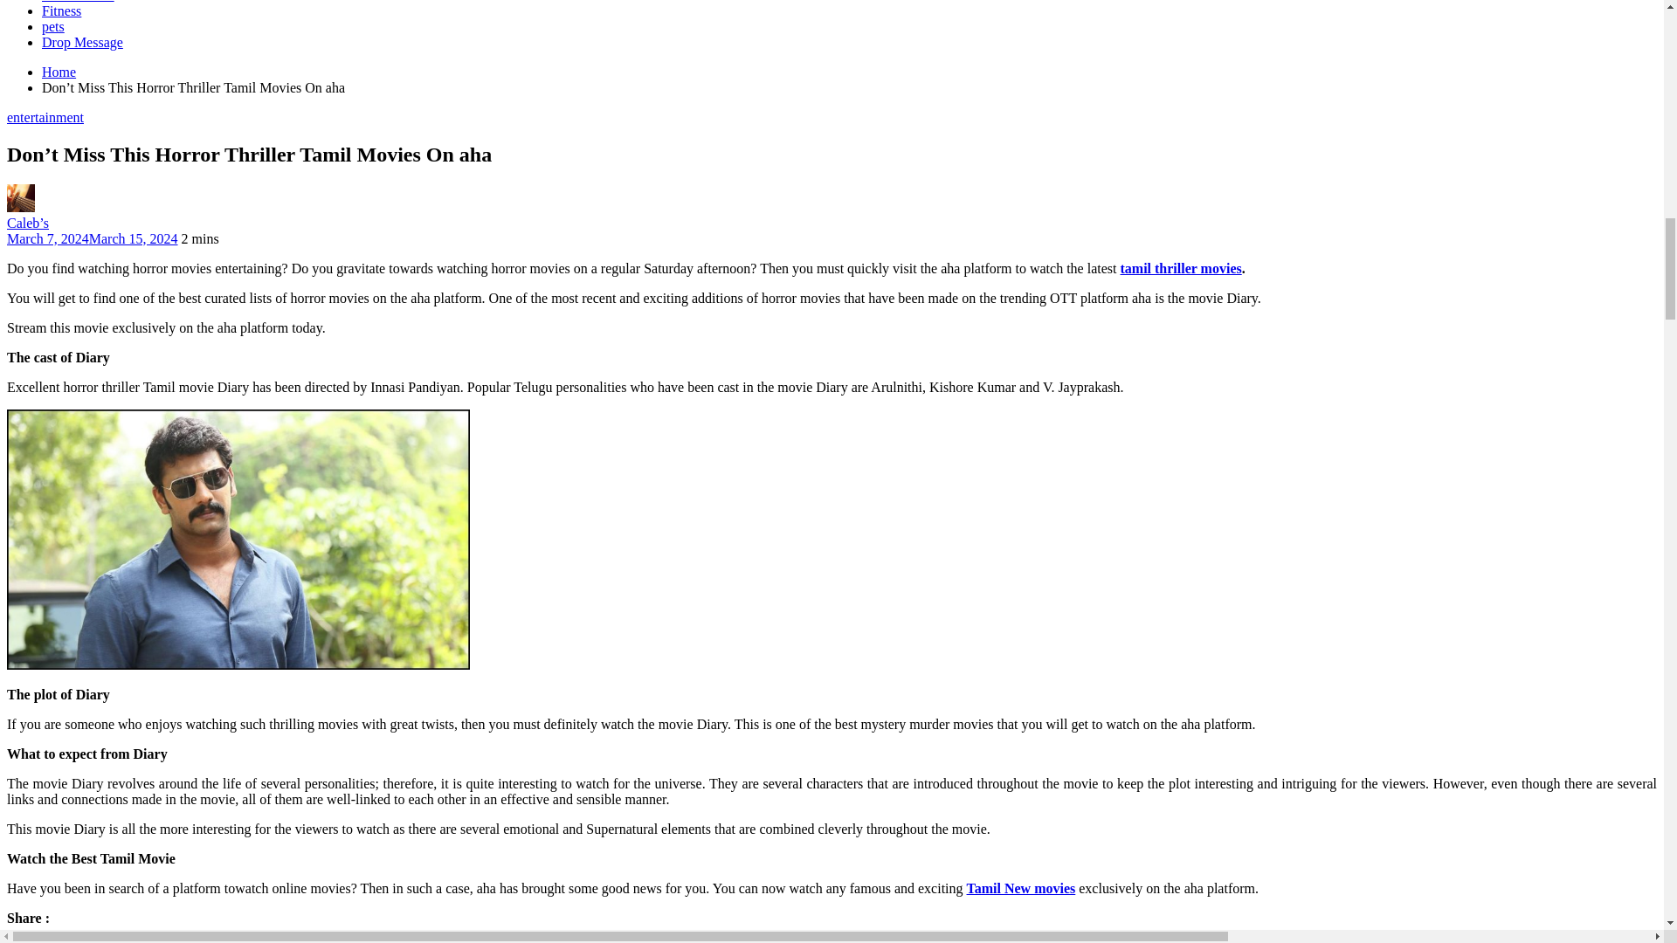 This screenshot has width=1677, height=943. What do you see at coordinates (82, 42) in the screenshot?
I see `Drop Message` at bounding box center [82, 42].